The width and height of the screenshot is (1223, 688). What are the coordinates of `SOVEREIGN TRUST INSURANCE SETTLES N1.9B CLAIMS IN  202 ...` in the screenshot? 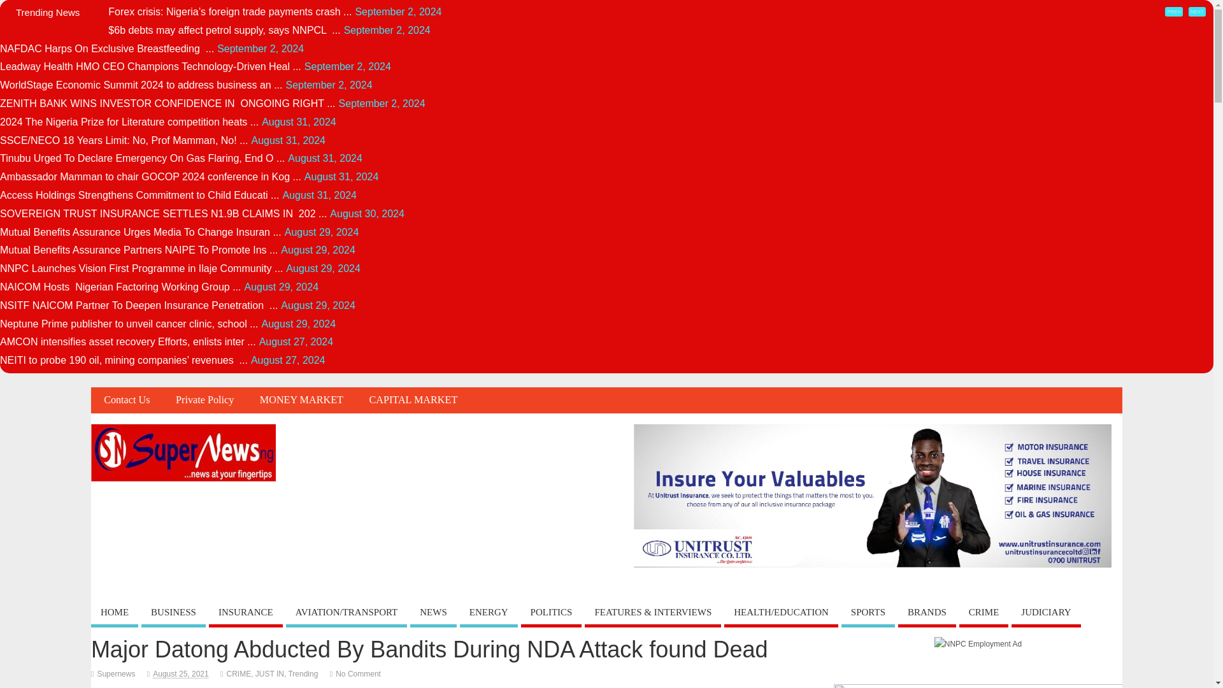 It's located at (163, 214).